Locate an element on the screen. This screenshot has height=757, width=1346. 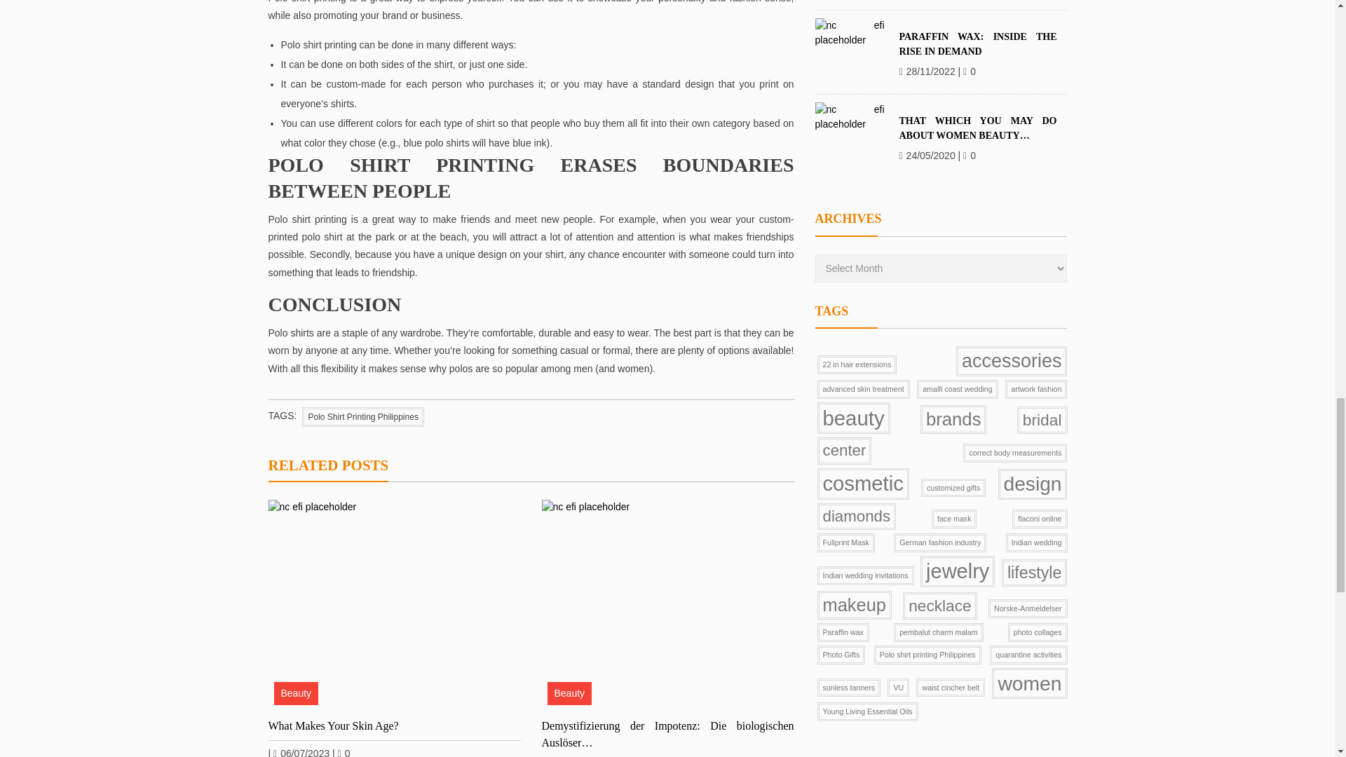
Beauty is located at coordinates (569, 693).